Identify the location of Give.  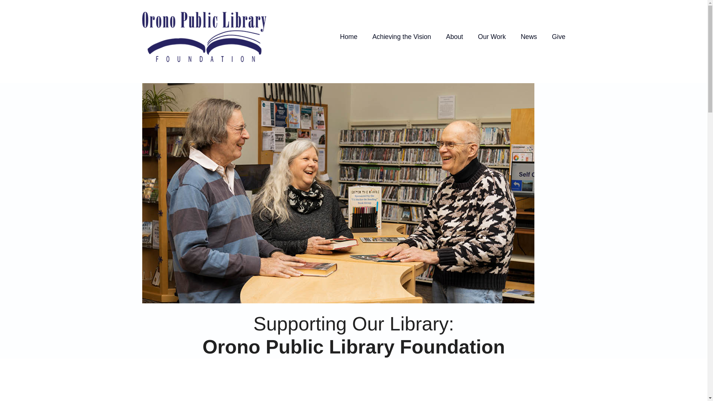
(559, 37).